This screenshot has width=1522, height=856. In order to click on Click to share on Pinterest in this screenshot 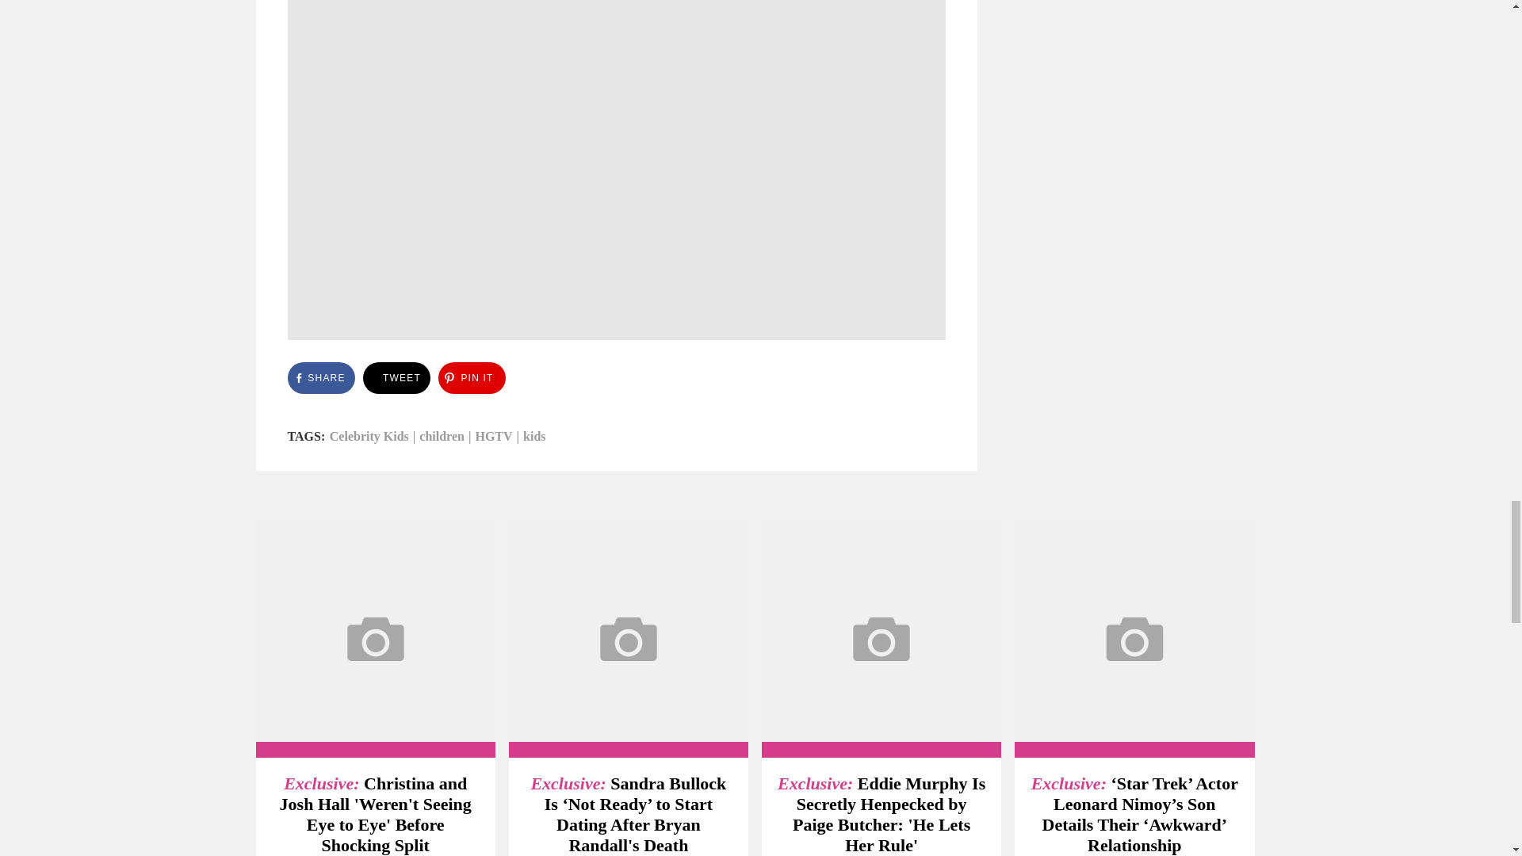, I will do `click(471, 377)`.